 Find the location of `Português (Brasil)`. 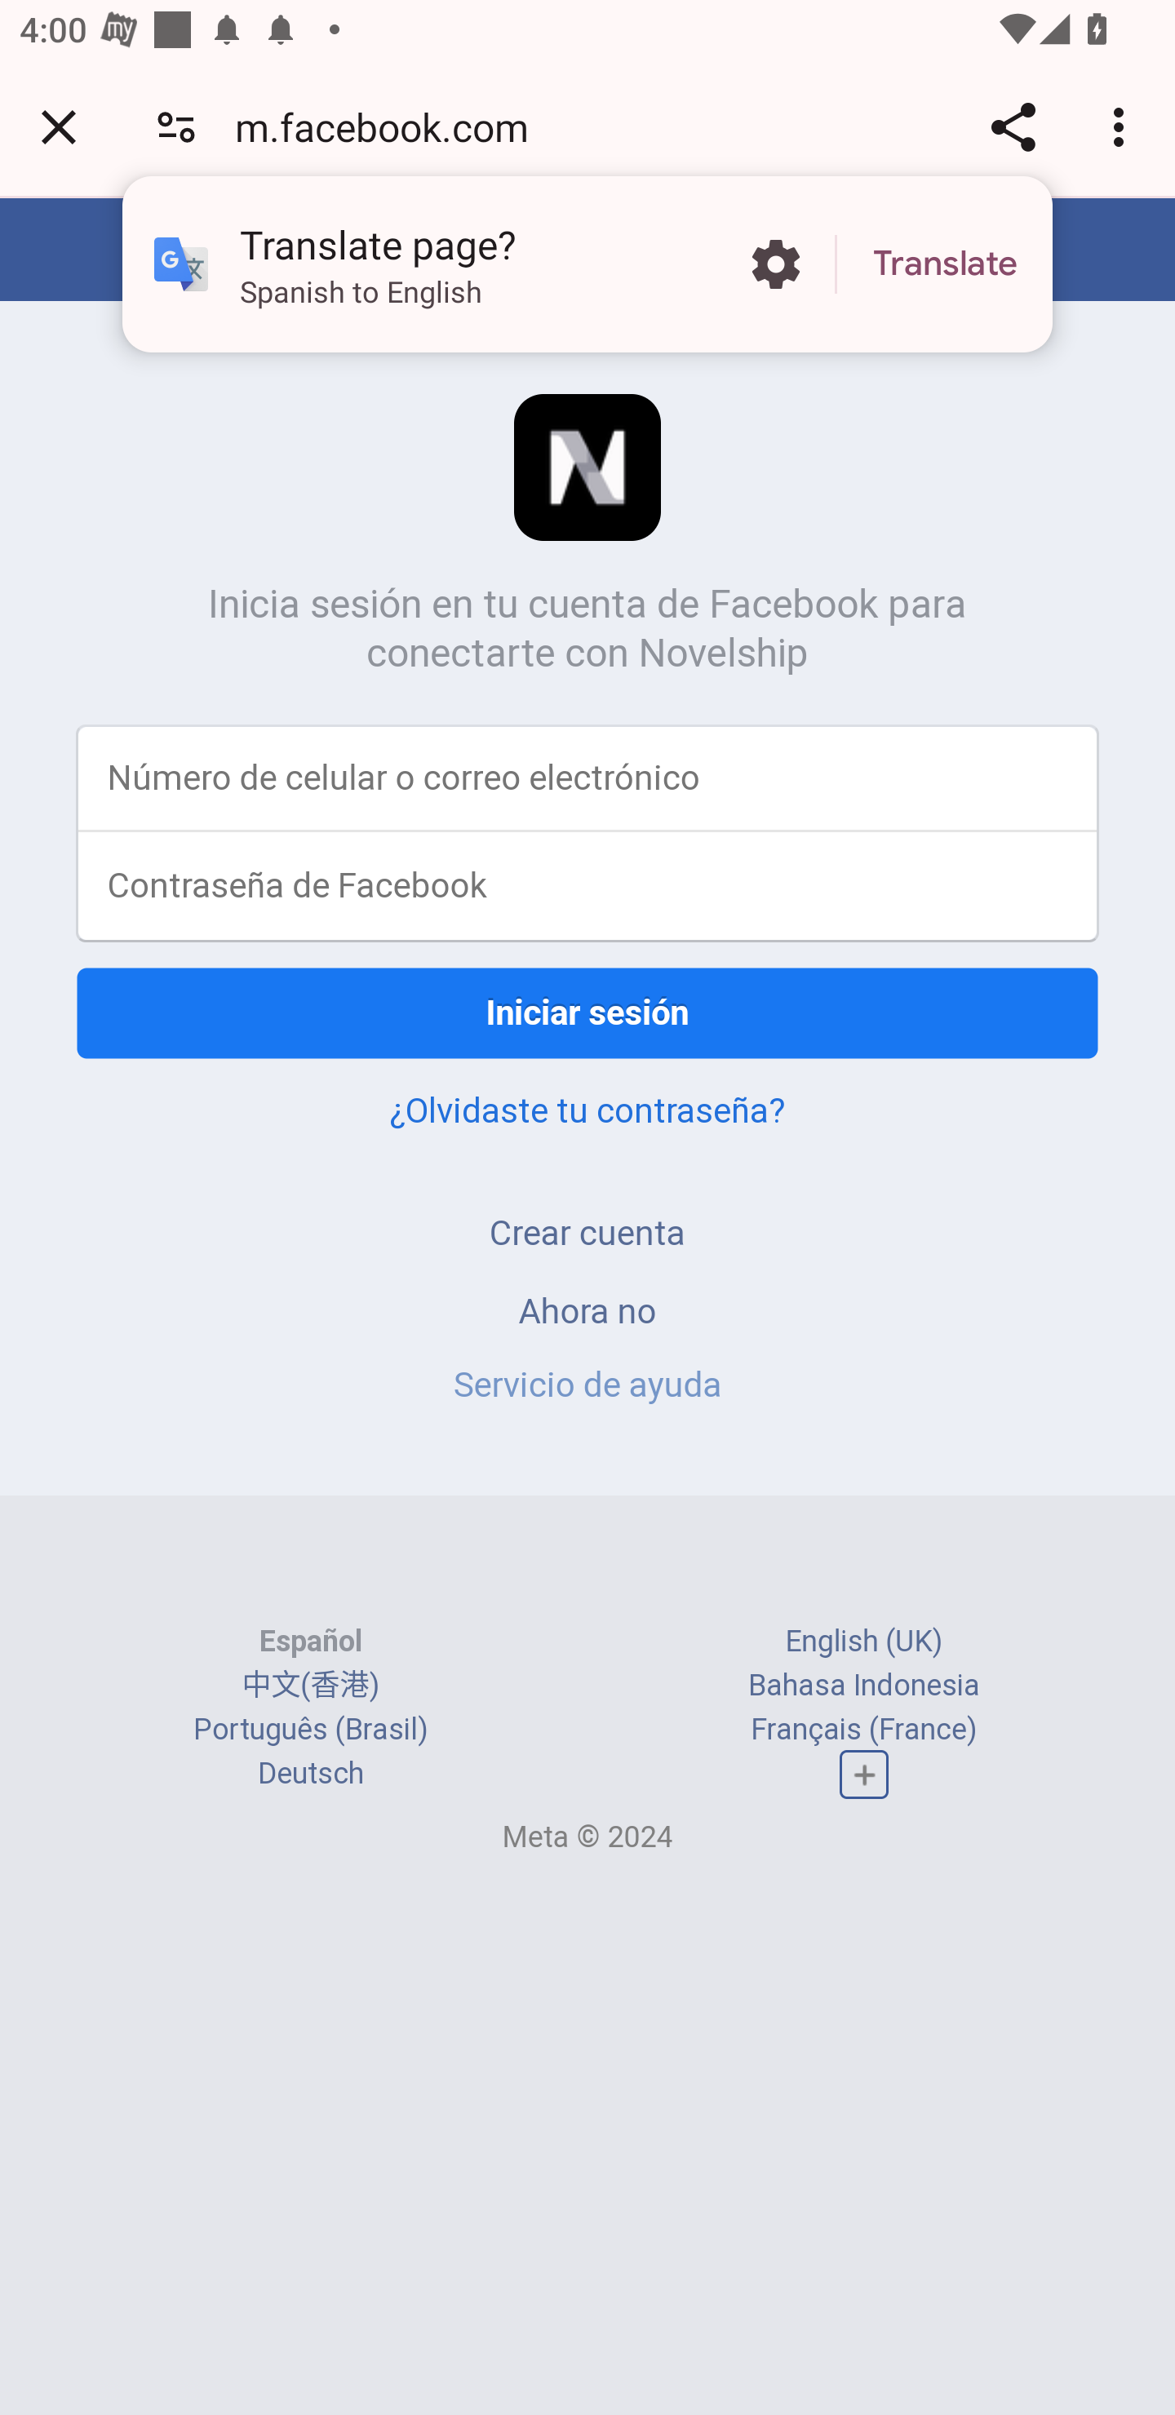

Português (Brasil) is located at coordinates (311, 1729).